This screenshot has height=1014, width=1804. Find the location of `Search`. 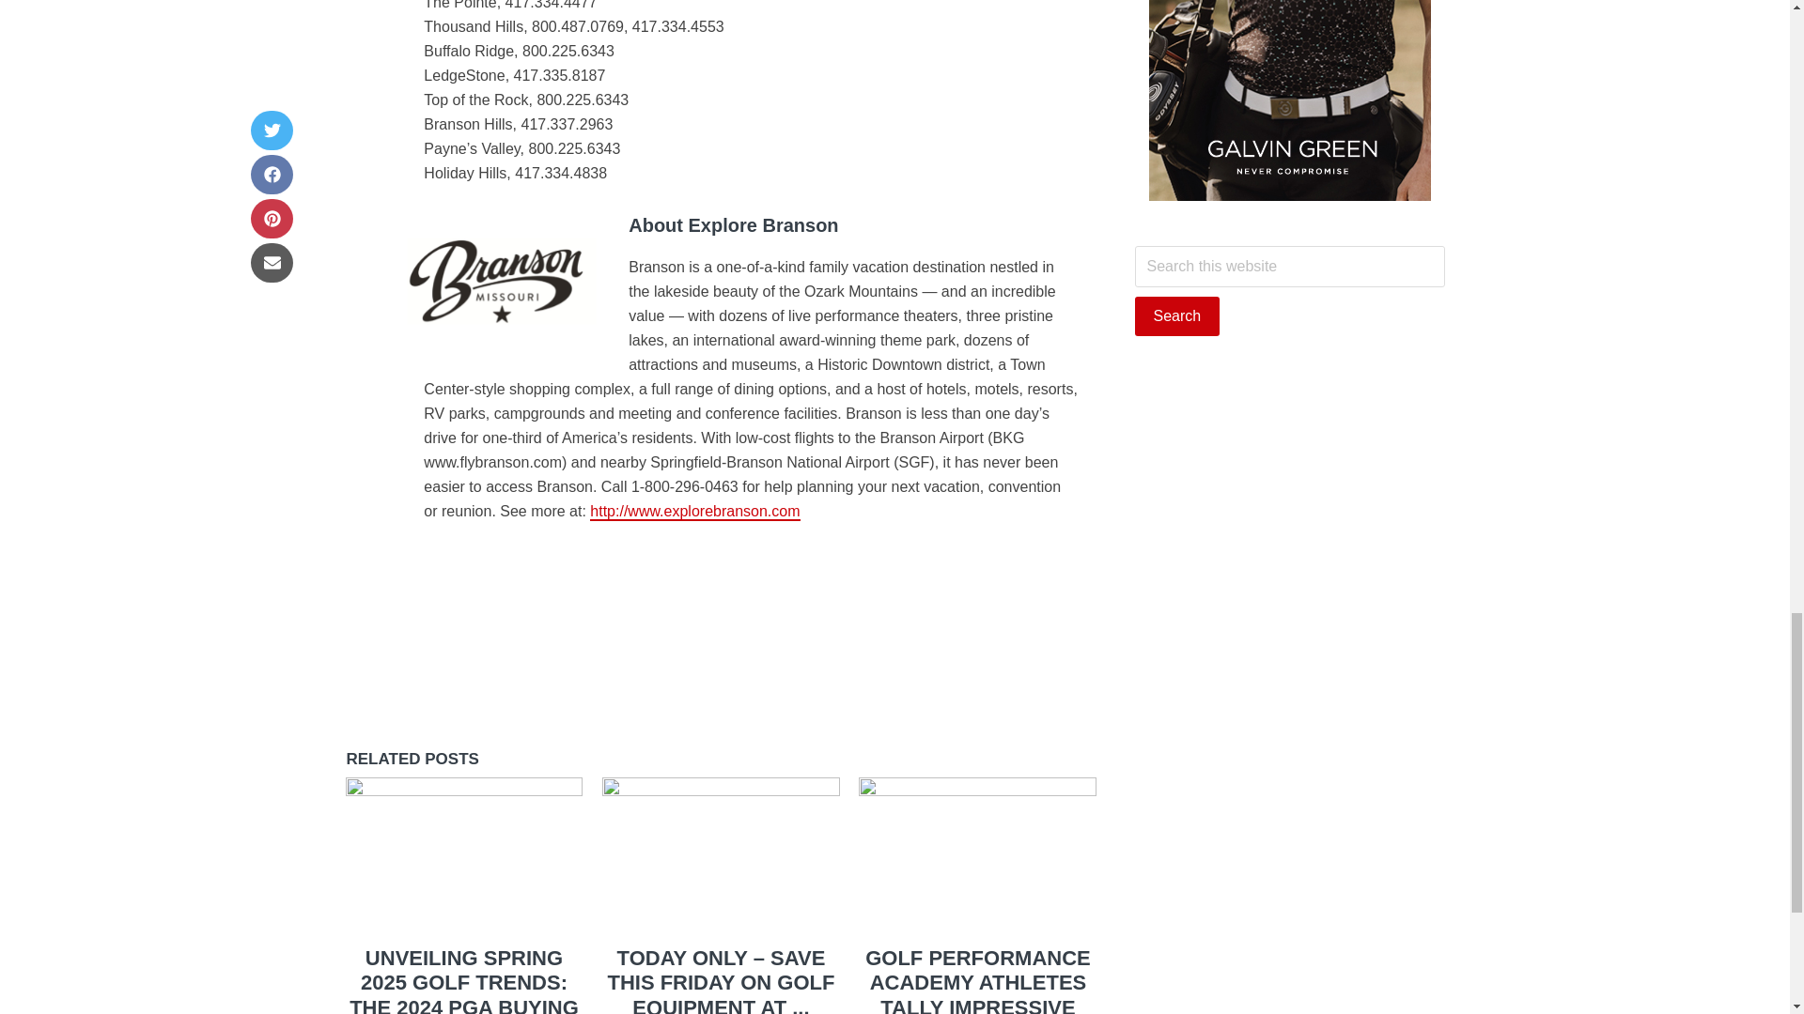

Search is located at coordinates (1177, 315).